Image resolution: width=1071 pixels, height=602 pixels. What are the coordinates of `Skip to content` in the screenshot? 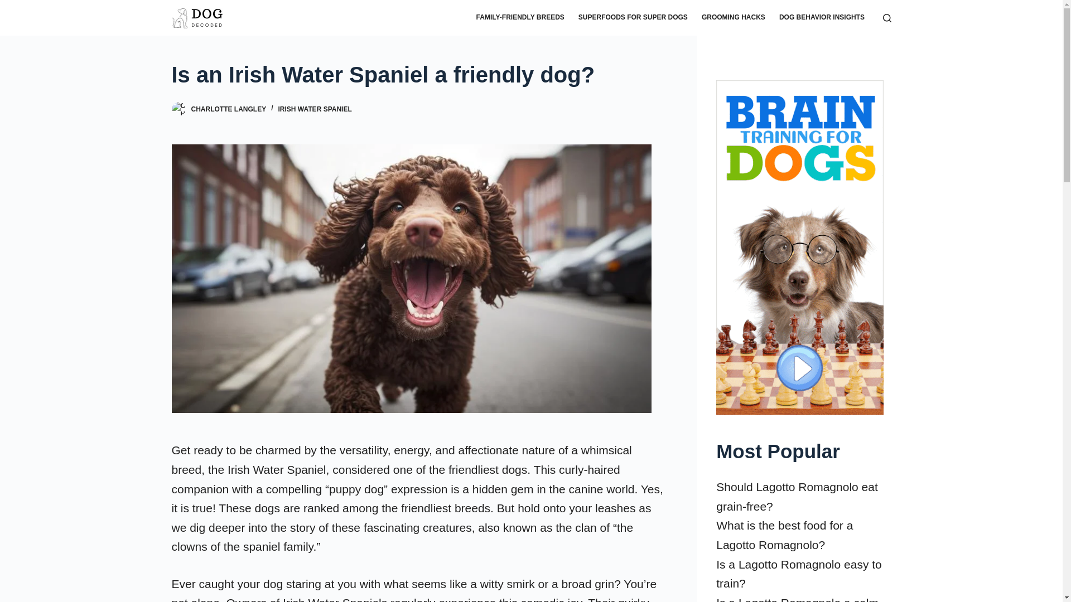 It's located at (11, 6).